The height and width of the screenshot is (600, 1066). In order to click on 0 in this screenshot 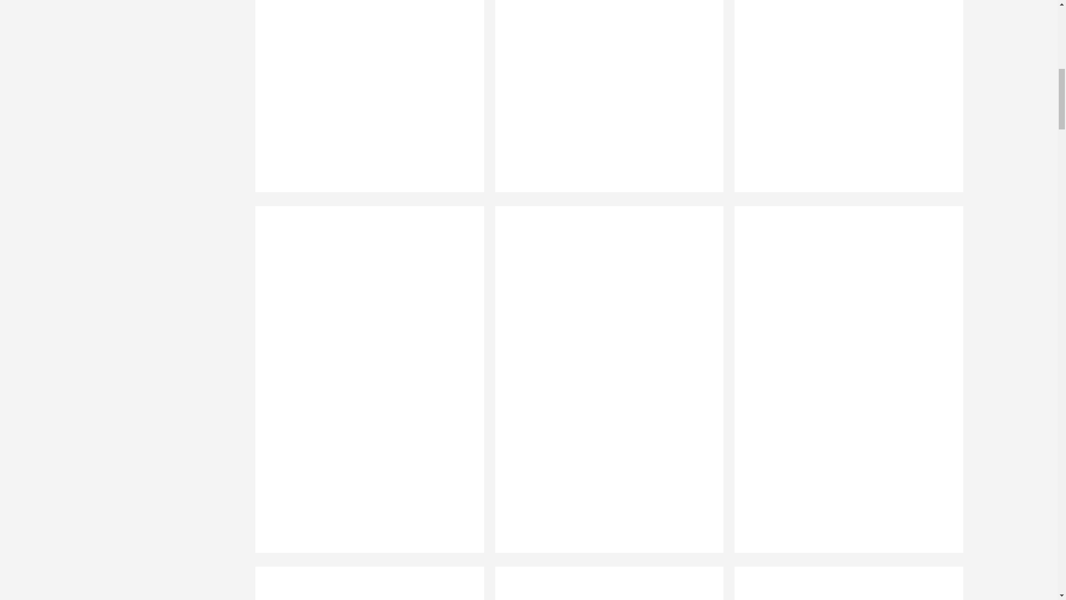, I will do `click(843, 583)`.